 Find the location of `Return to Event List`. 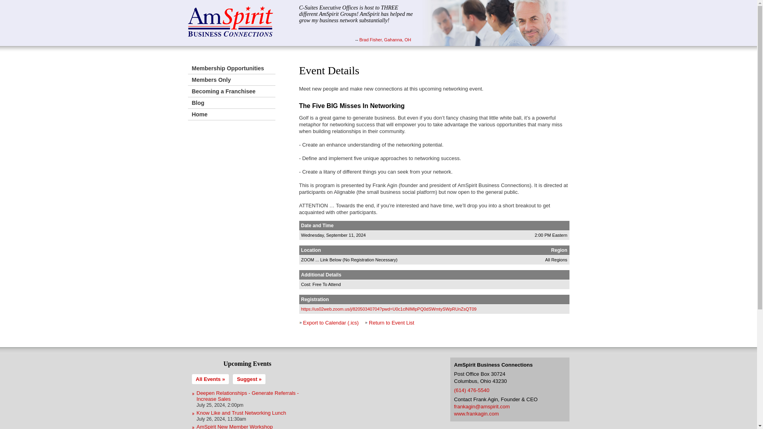

Return to Event List is located at coordinates (391, 323).